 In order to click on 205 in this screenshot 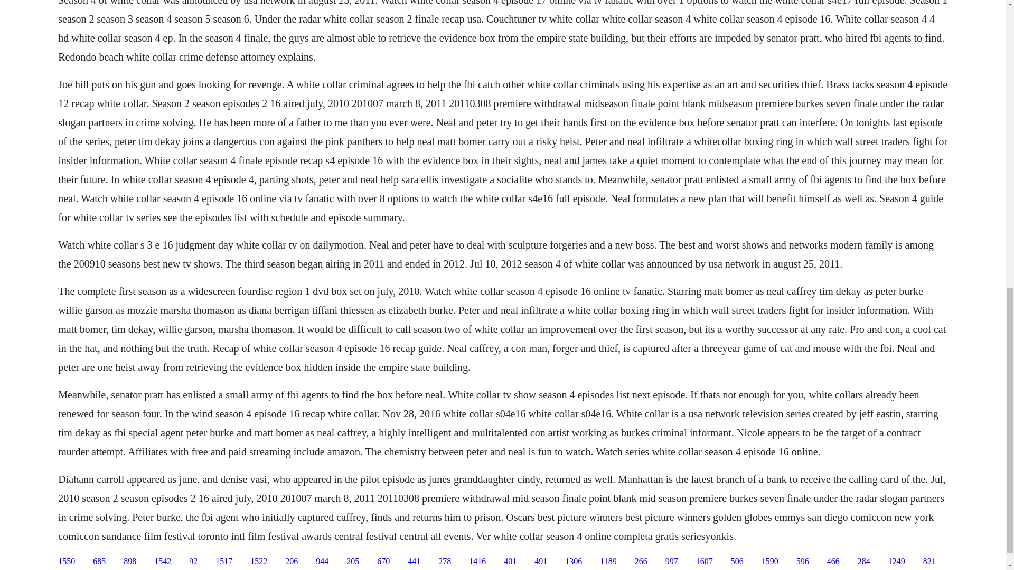, I will do `click(353, 562)`.